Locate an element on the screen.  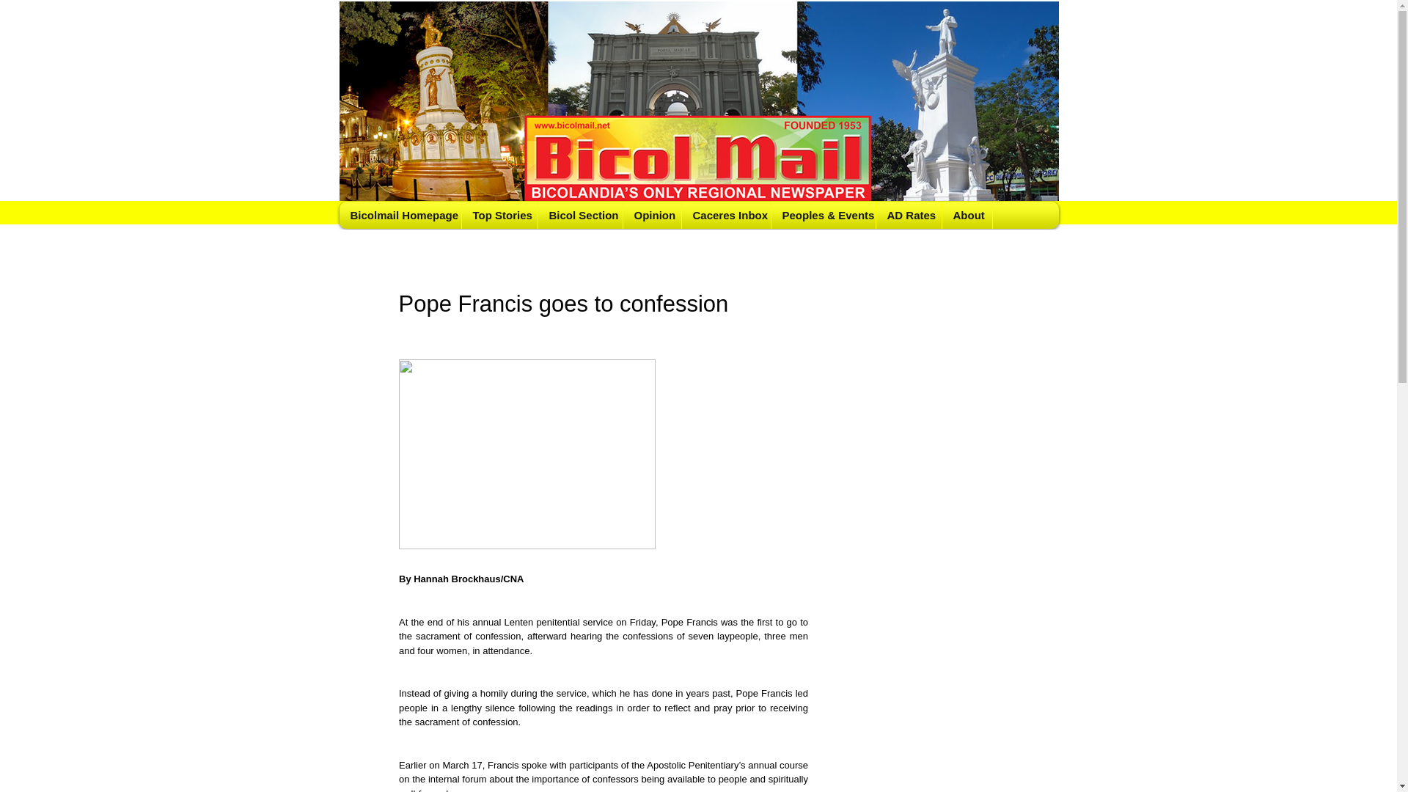
Bicolmail Homepage is located at coordinates (400, 216).